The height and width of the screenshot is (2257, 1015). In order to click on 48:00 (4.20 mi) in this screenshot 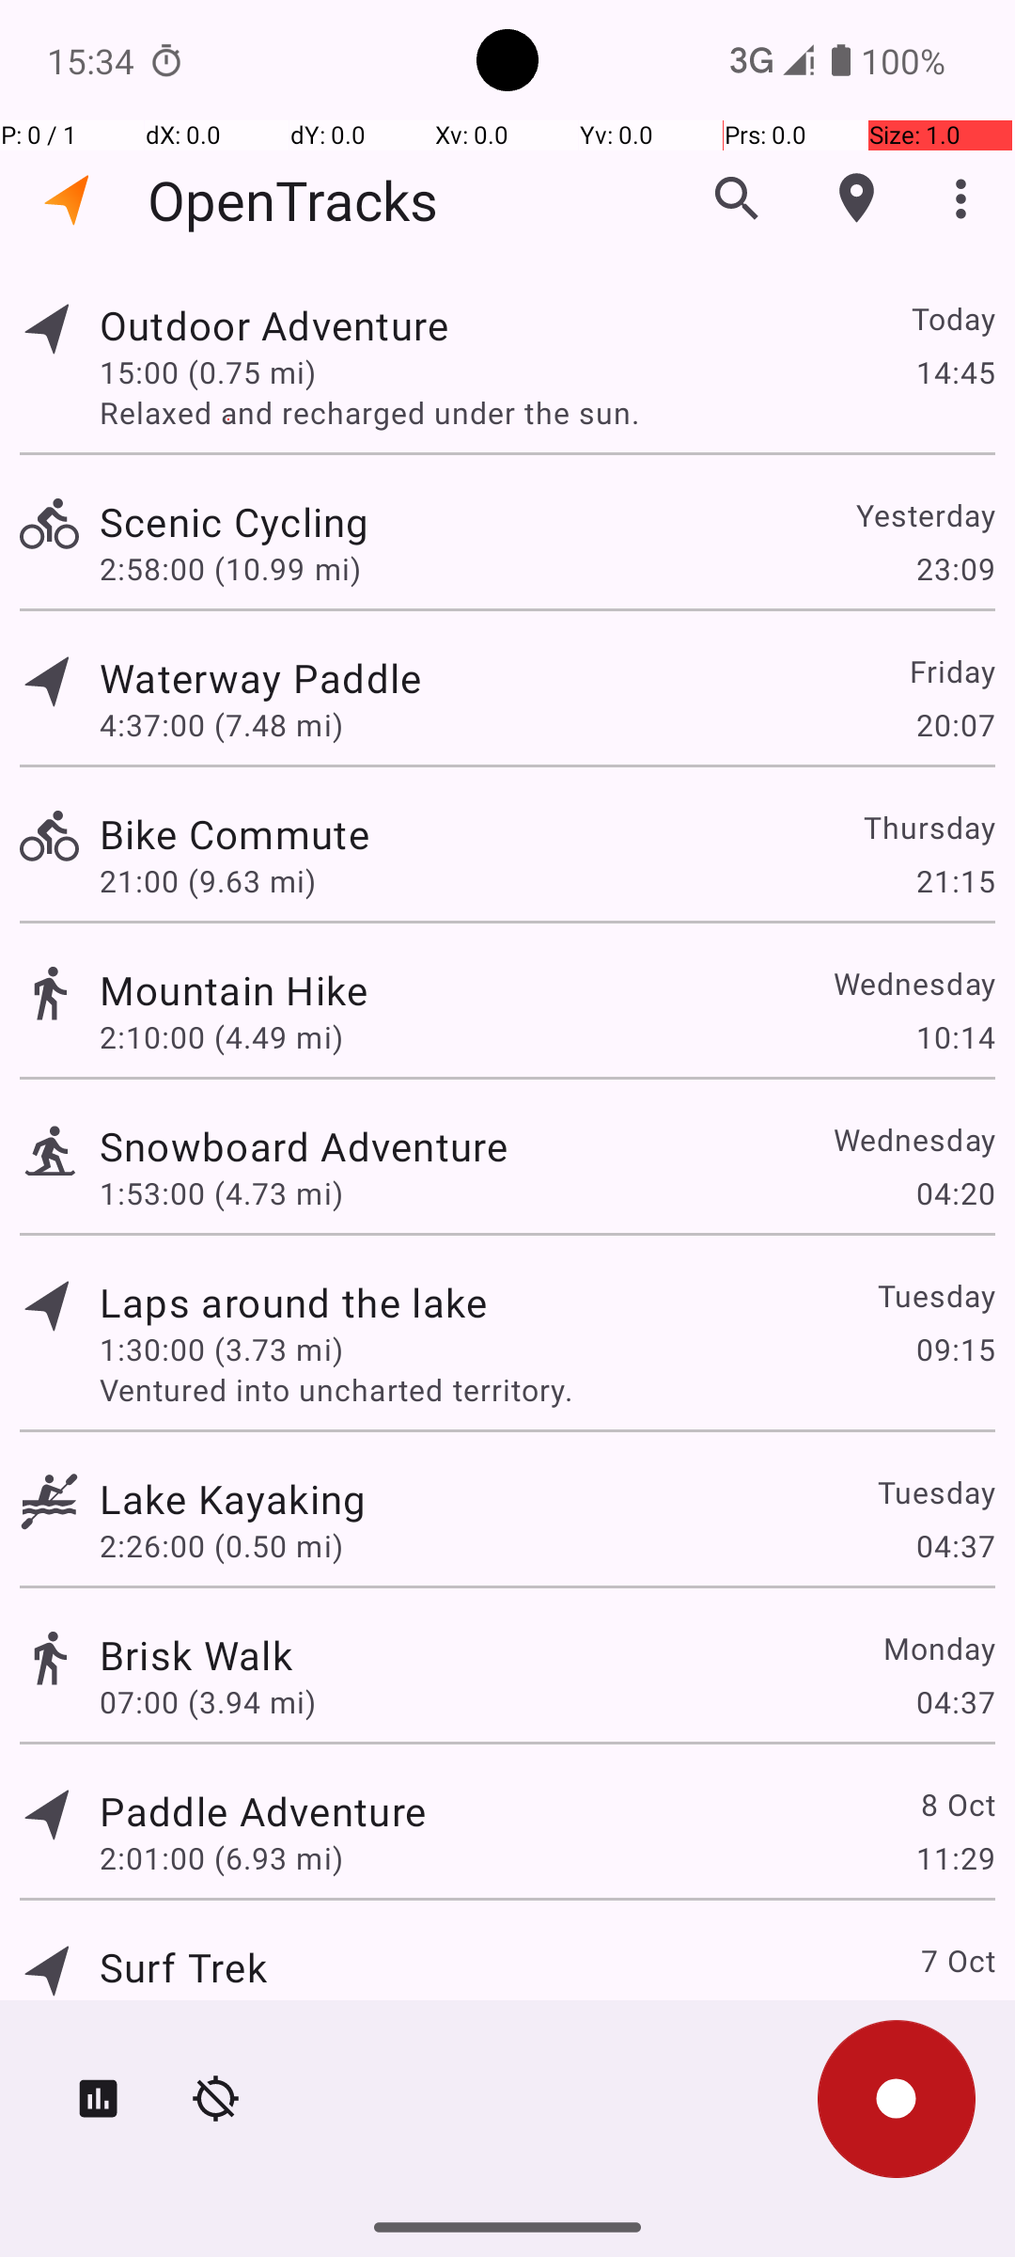, I will do `click(208, 2014)`.